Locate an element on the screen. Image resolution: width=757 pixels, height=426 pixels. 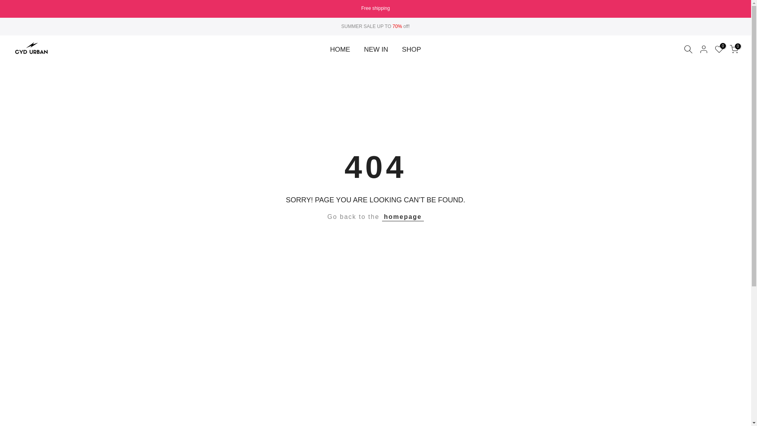
0 is located at coordinates (719, 49).